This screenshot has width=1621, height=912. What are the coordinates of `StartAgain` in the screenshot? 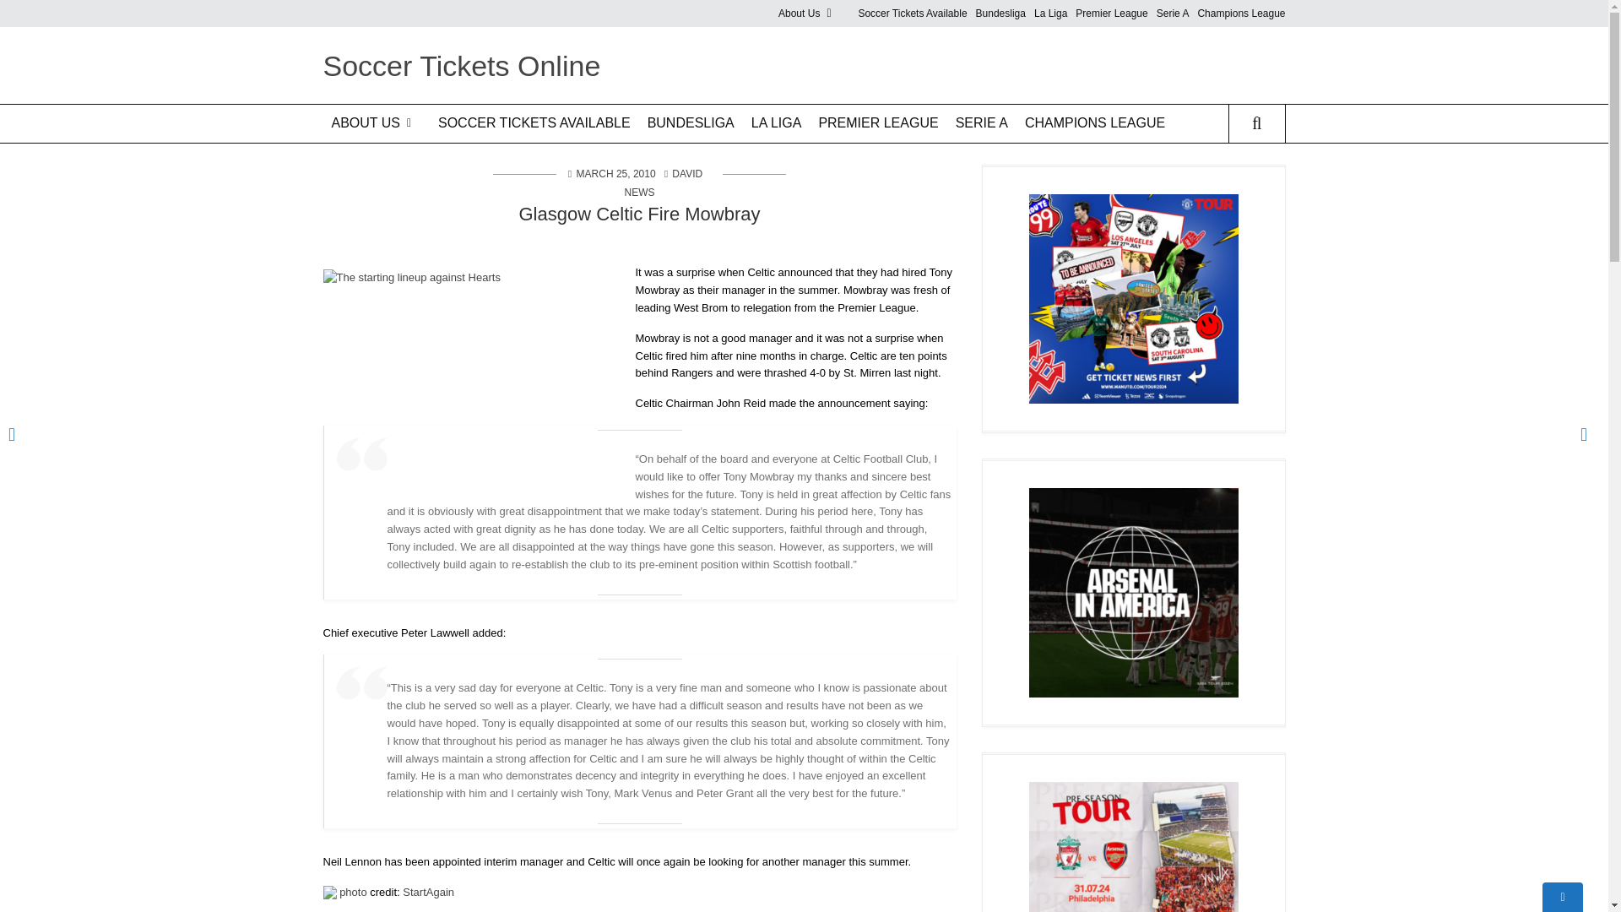 It's located at (427, 892).